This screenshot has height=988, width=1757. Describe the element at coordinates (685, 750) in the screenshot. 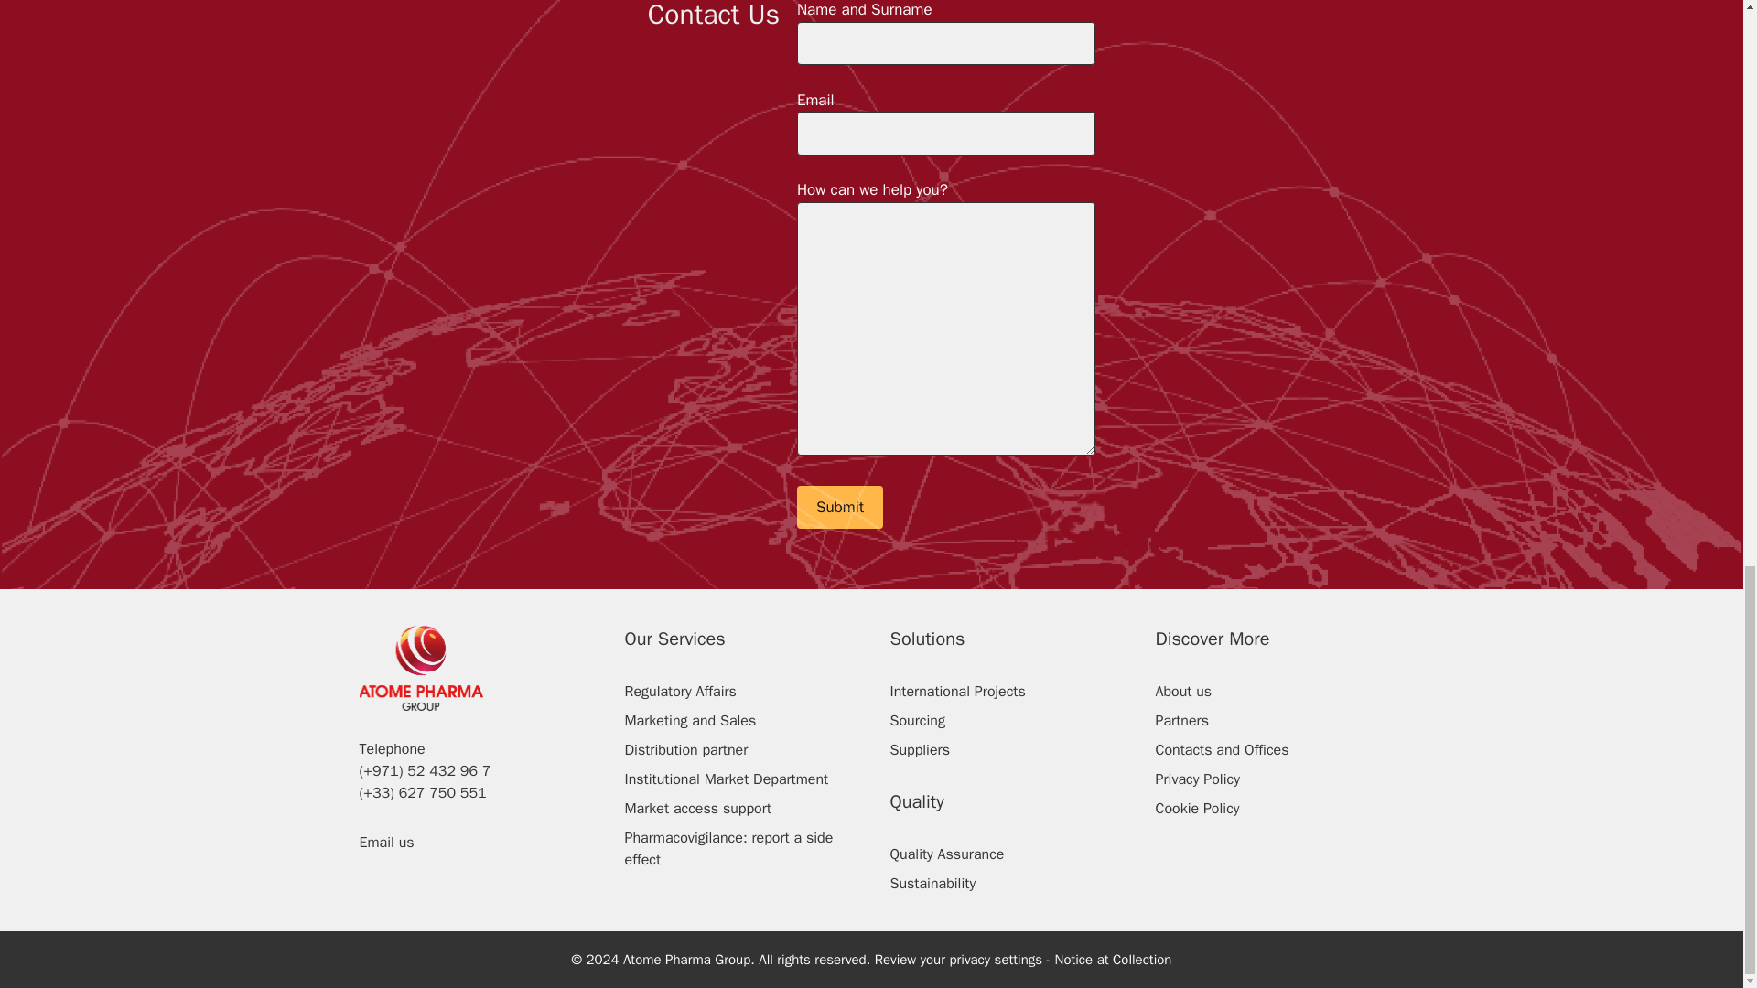

I see `Distribution partner` at that location.